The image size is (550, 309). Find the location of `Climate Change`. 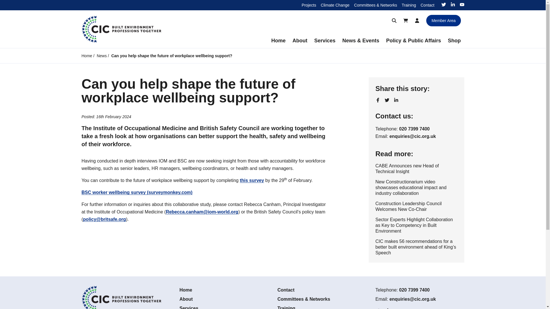

Climate Change is located at coordinates (335, 5).